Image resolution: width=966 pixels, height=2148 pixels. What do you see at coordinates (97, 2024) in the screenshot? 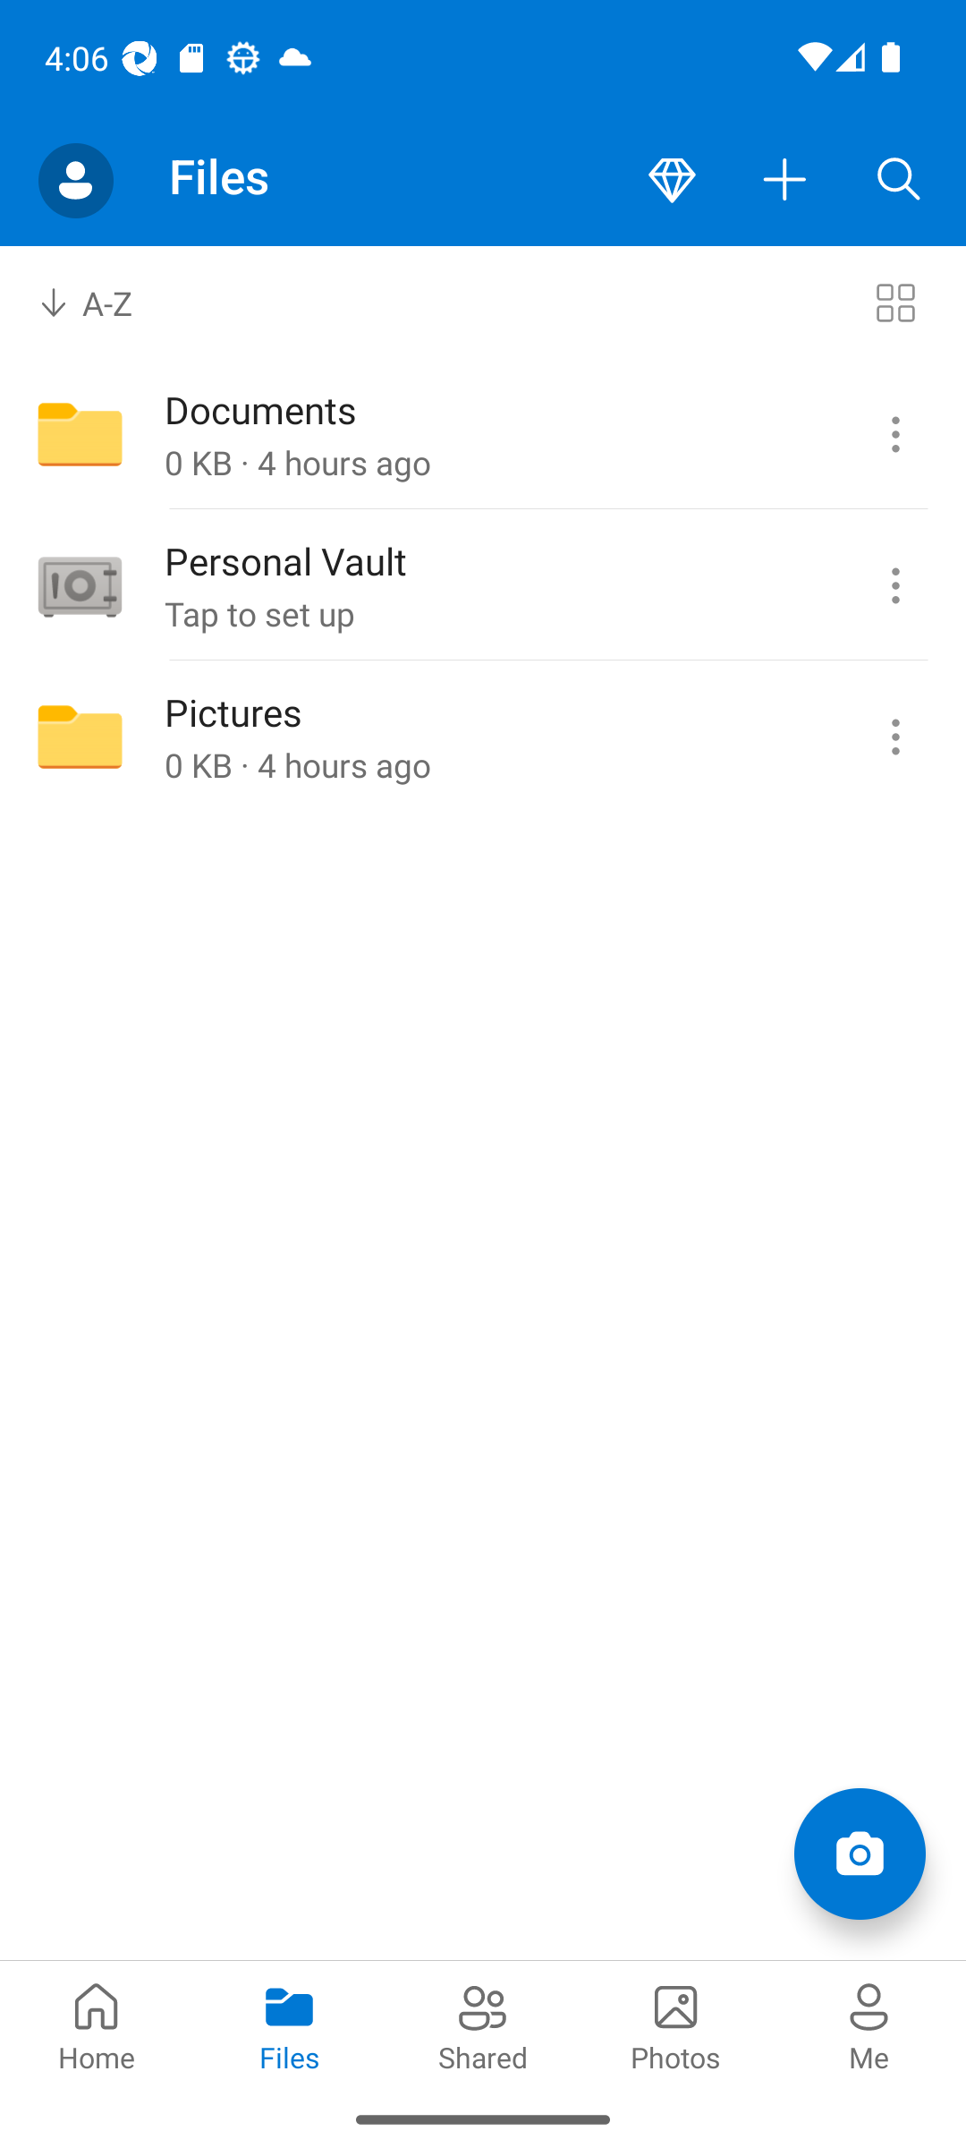
I see `Home pivot Home` at bounding box center [97, 2024].